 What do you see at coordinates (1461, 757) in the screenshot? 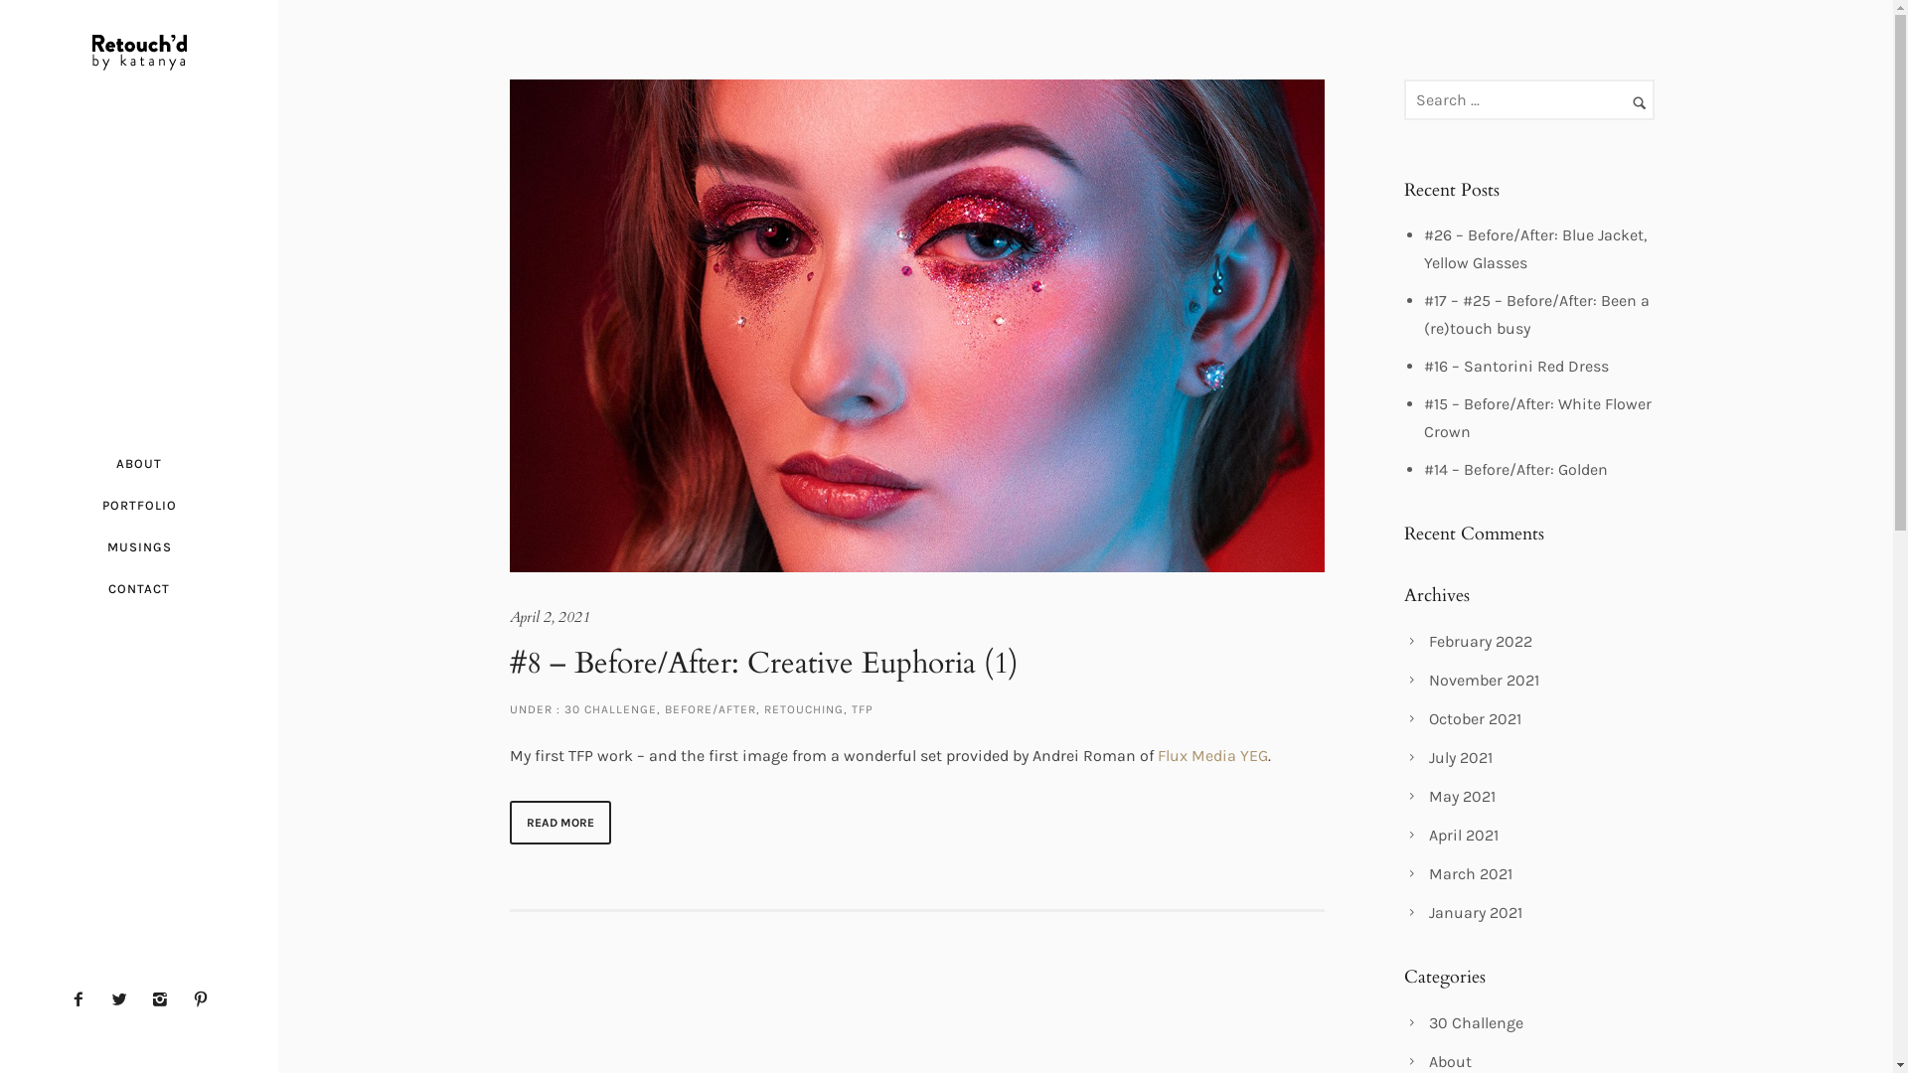
I see `July 2021` at bounding box center [1461, 757].